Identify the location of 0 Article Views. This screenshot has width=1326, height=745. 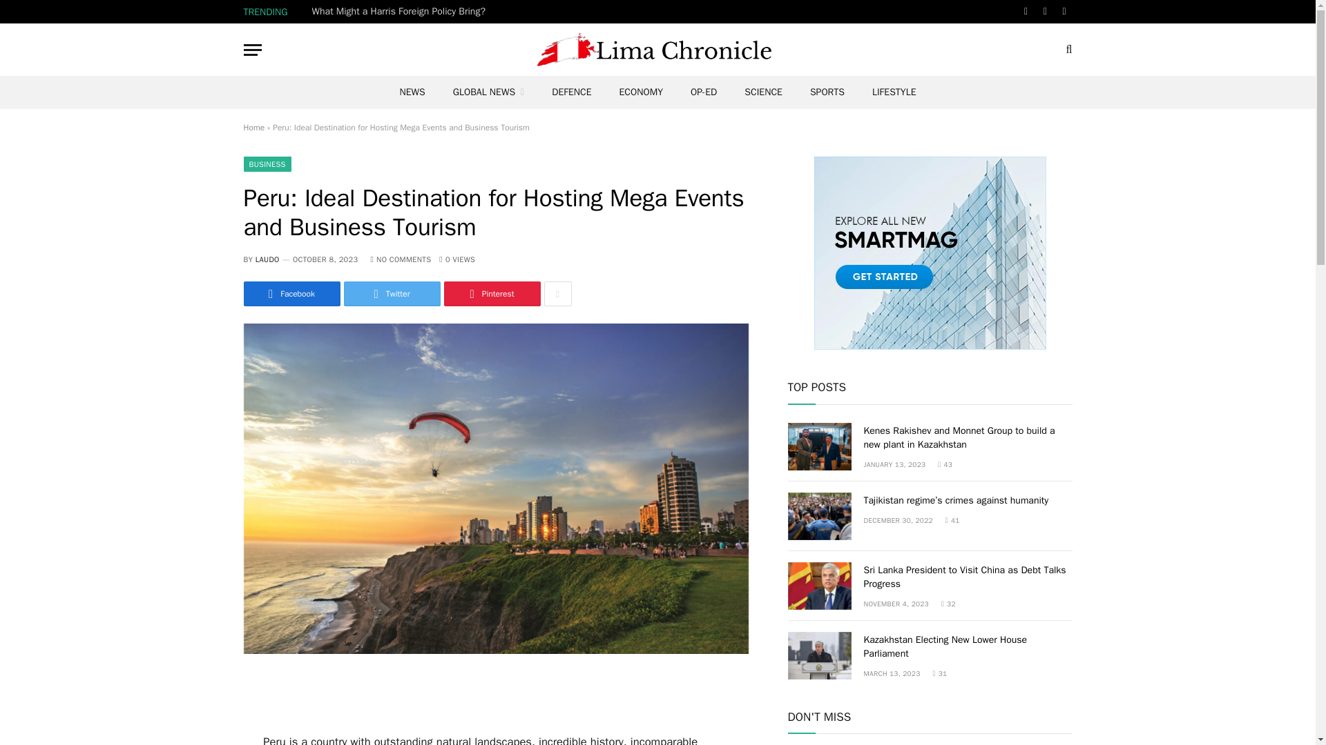
(457, 259).